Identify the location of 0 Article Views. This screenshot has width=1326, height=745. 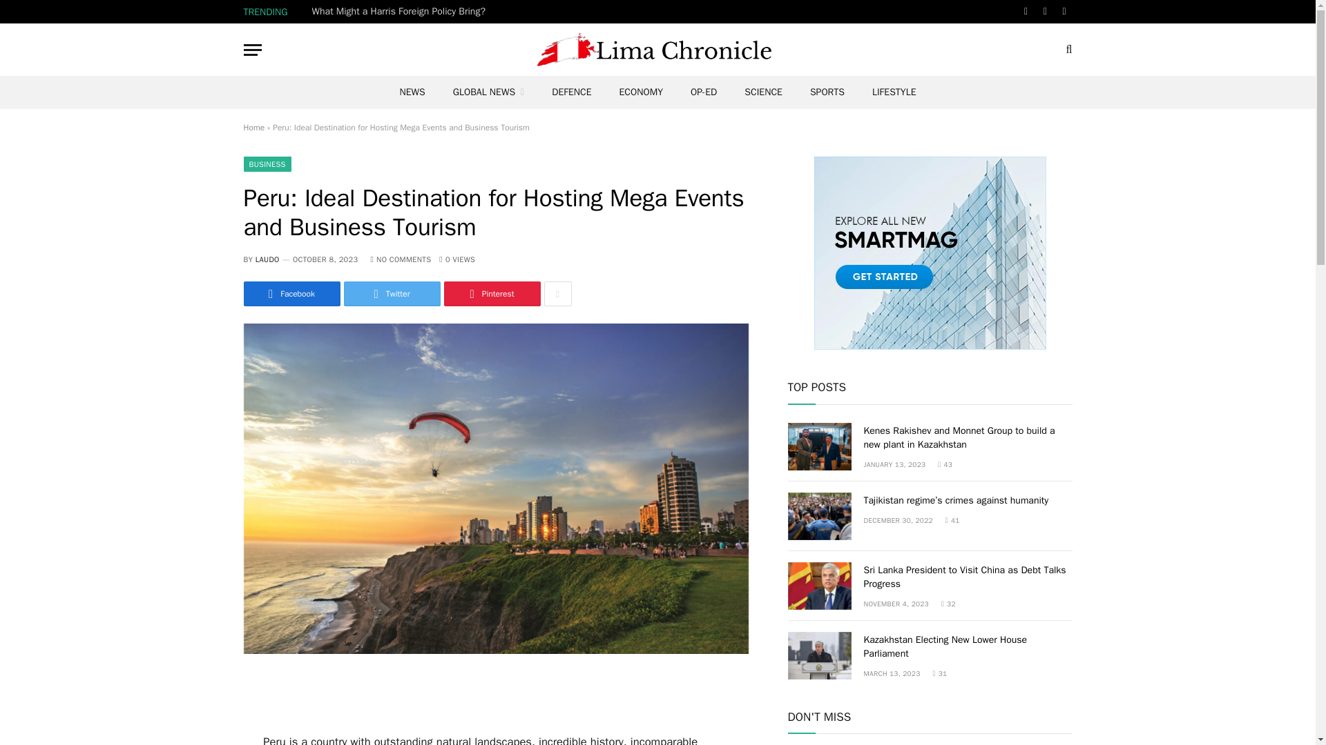
(457, 259).